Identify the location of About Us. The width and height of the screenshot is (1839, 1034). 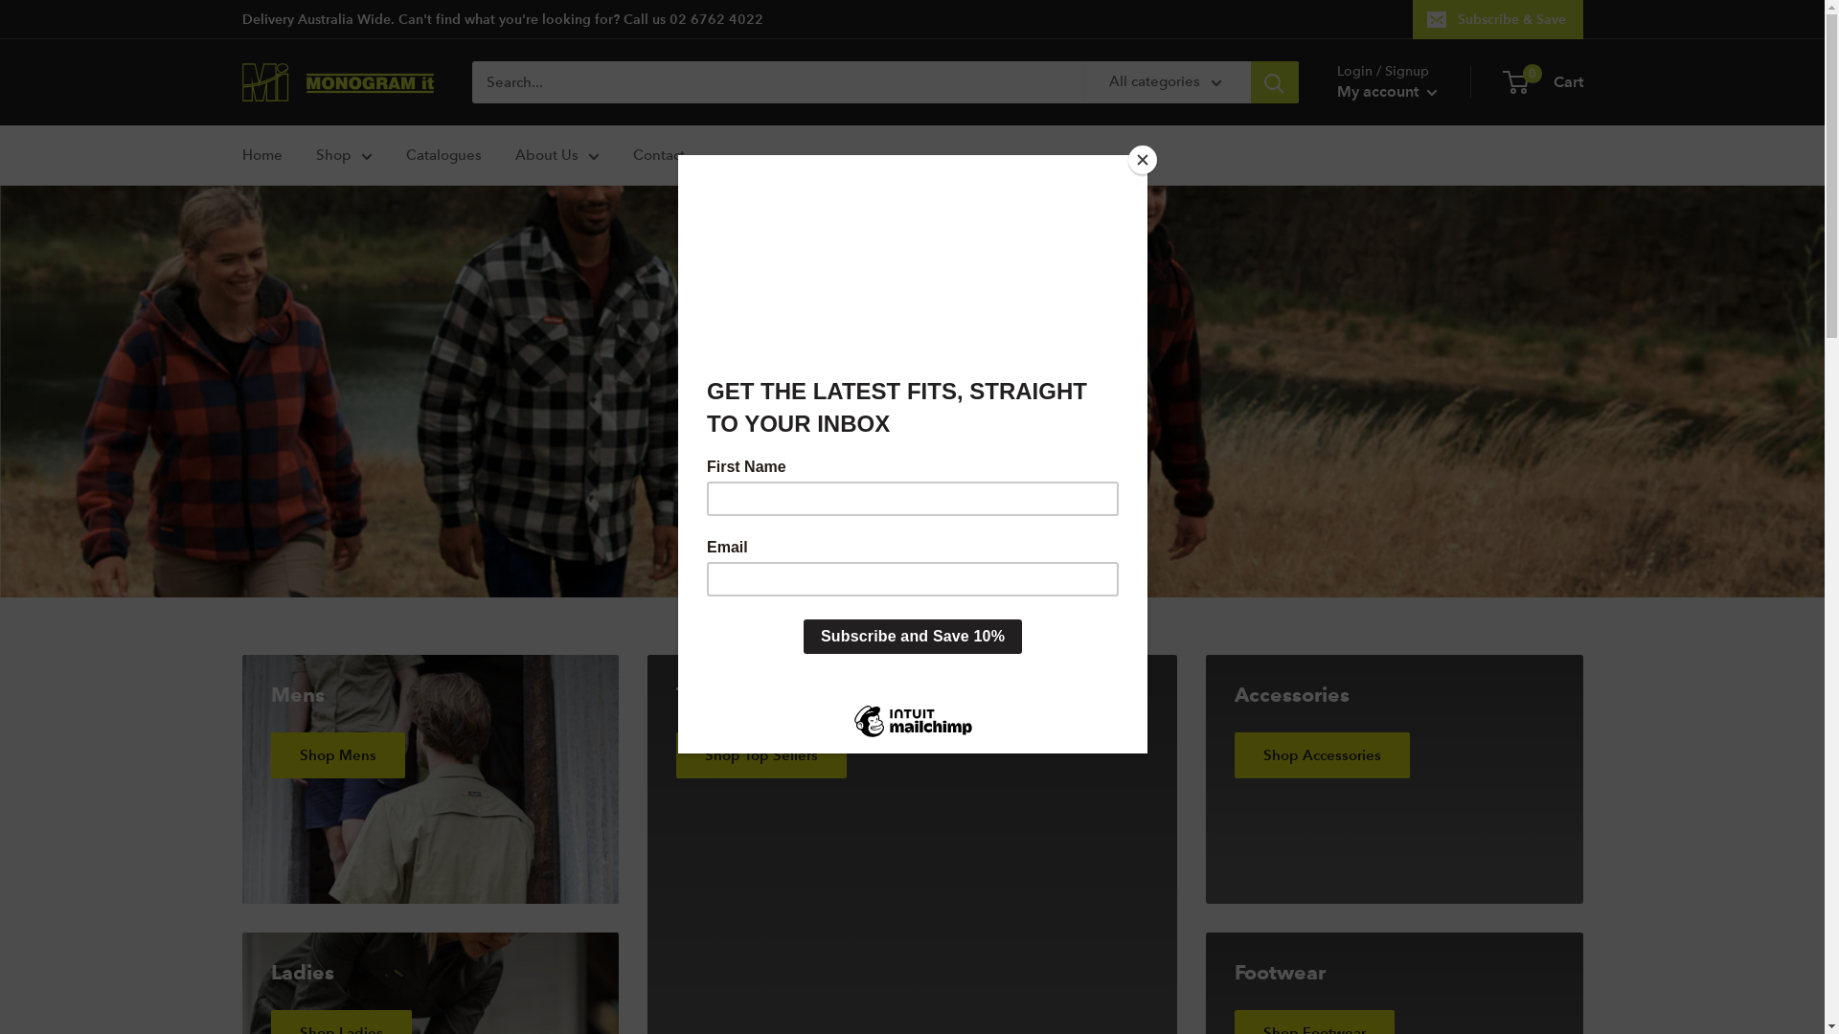
(557, 155).